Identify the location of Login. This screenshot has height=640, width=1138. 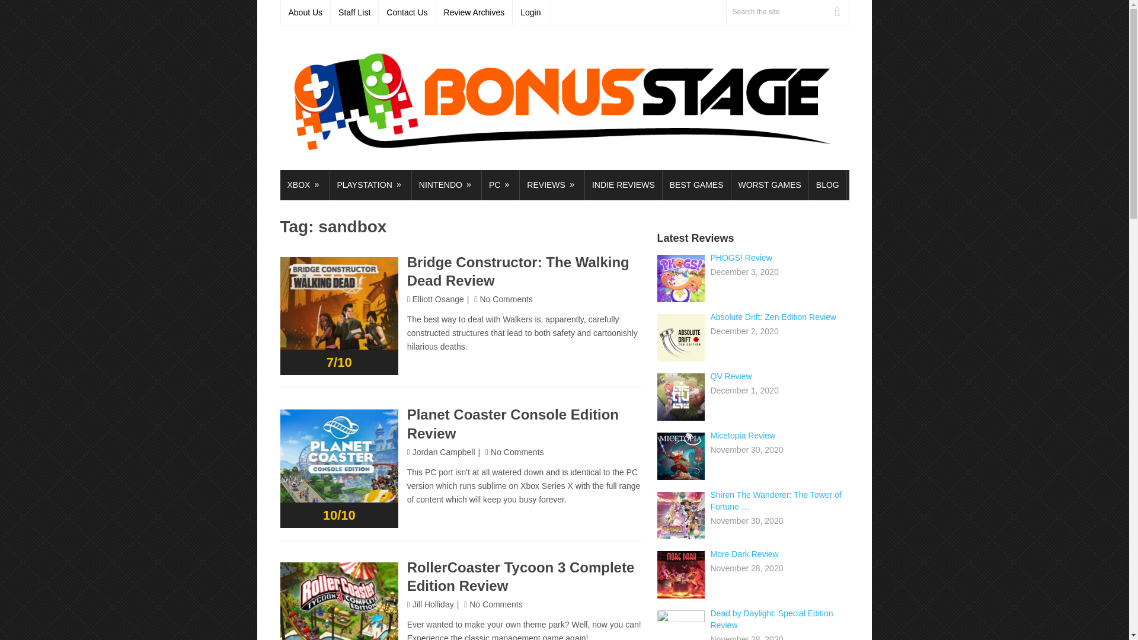
(530, 12).